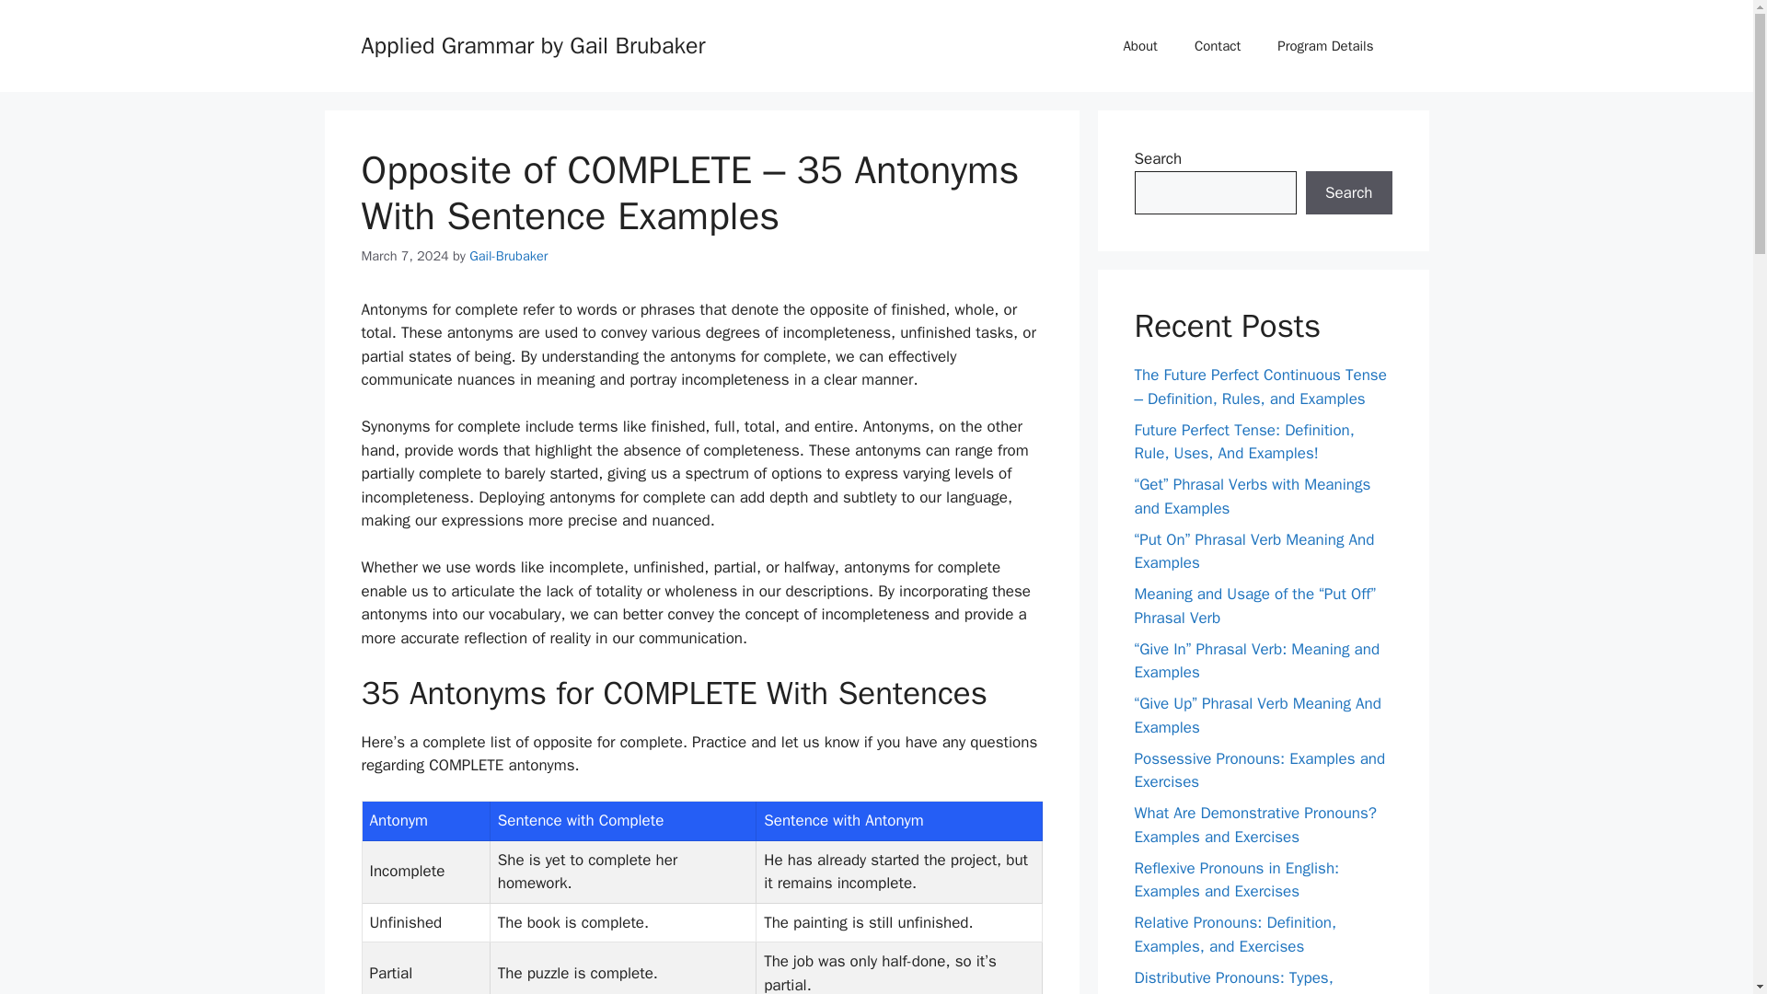 This screenshot has width=1767, height=994. Describe the element at coordinates (508, 256) in the screenshot. I see `Gail-Brubaker` at that location.